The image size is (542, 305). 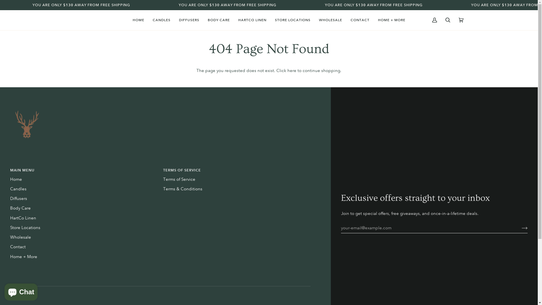 I want to click on STORE LOCATIONS, so click(x=292, y=20).